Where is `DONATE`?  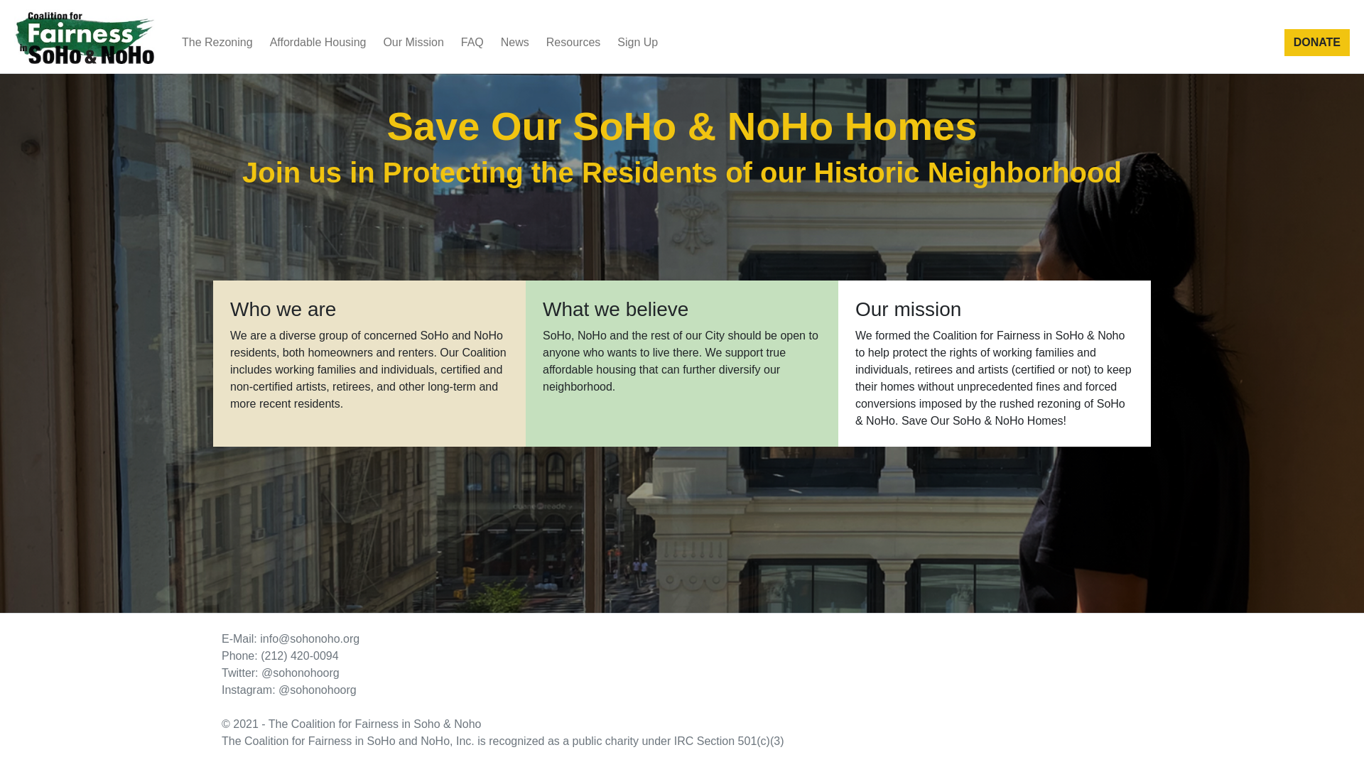 DONATE is located at coordinates (1317, 43).